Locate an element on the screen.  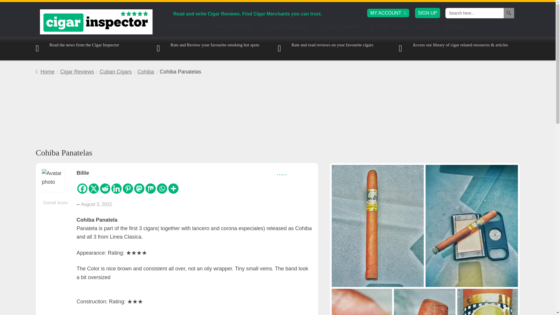
PRICING is located at coordinates (455, 29).